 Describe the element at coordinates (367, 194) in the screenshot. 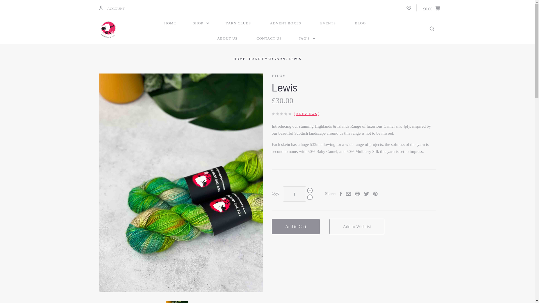

I see `twitter` at that location.